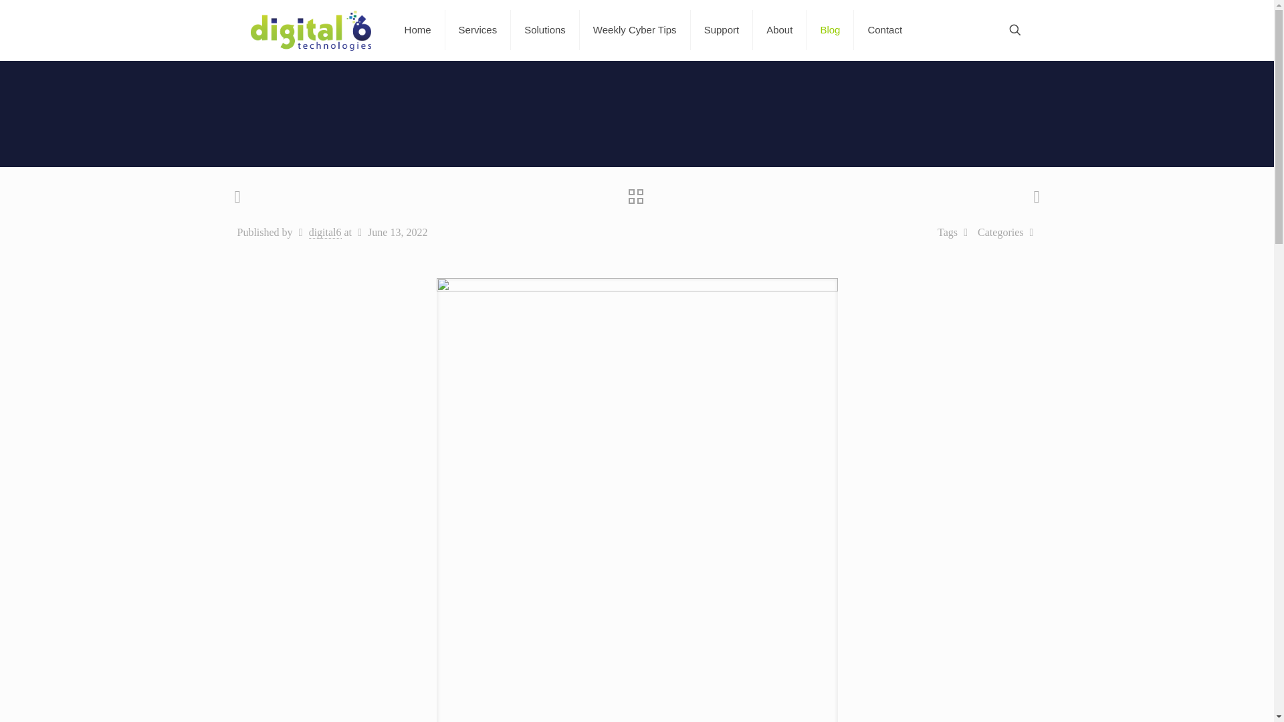  Describe the element at coordinates (546, 29) in the screenshot. I see `Solutions` at that location.